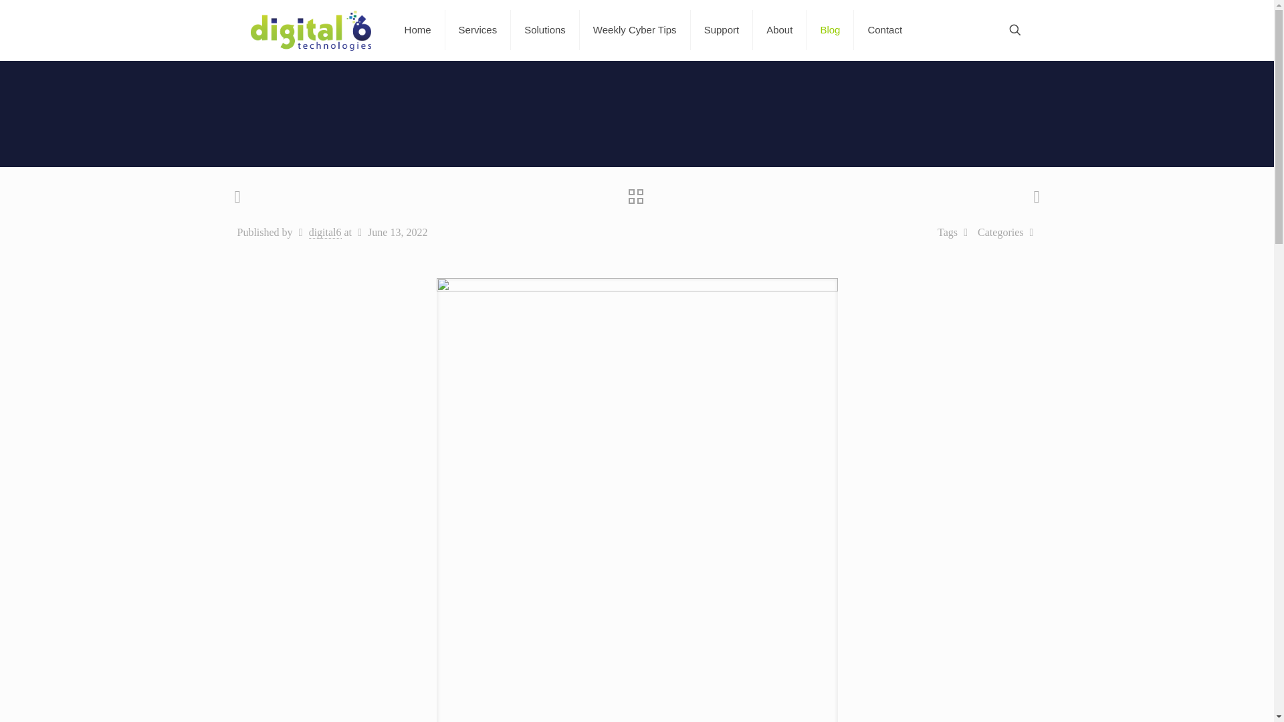  Describe the element at coordinates (546, 29) in the screenshot. I see `Solutions` at that location.